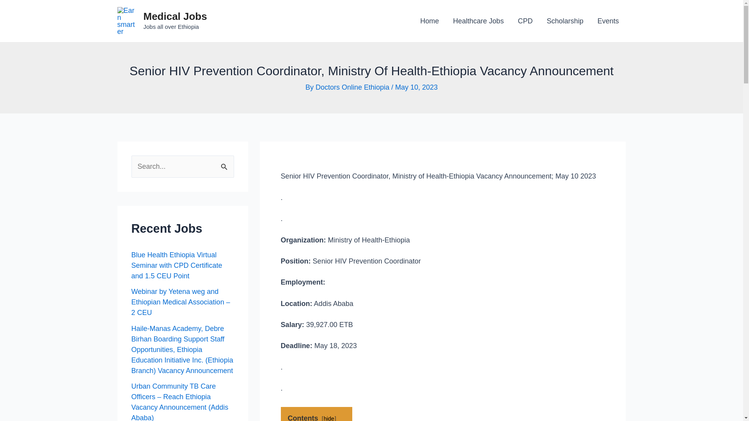  What do you see at coordinates (564, 21) in the screenshot?
I see `Scholarship` at bounding box center [564, 21].